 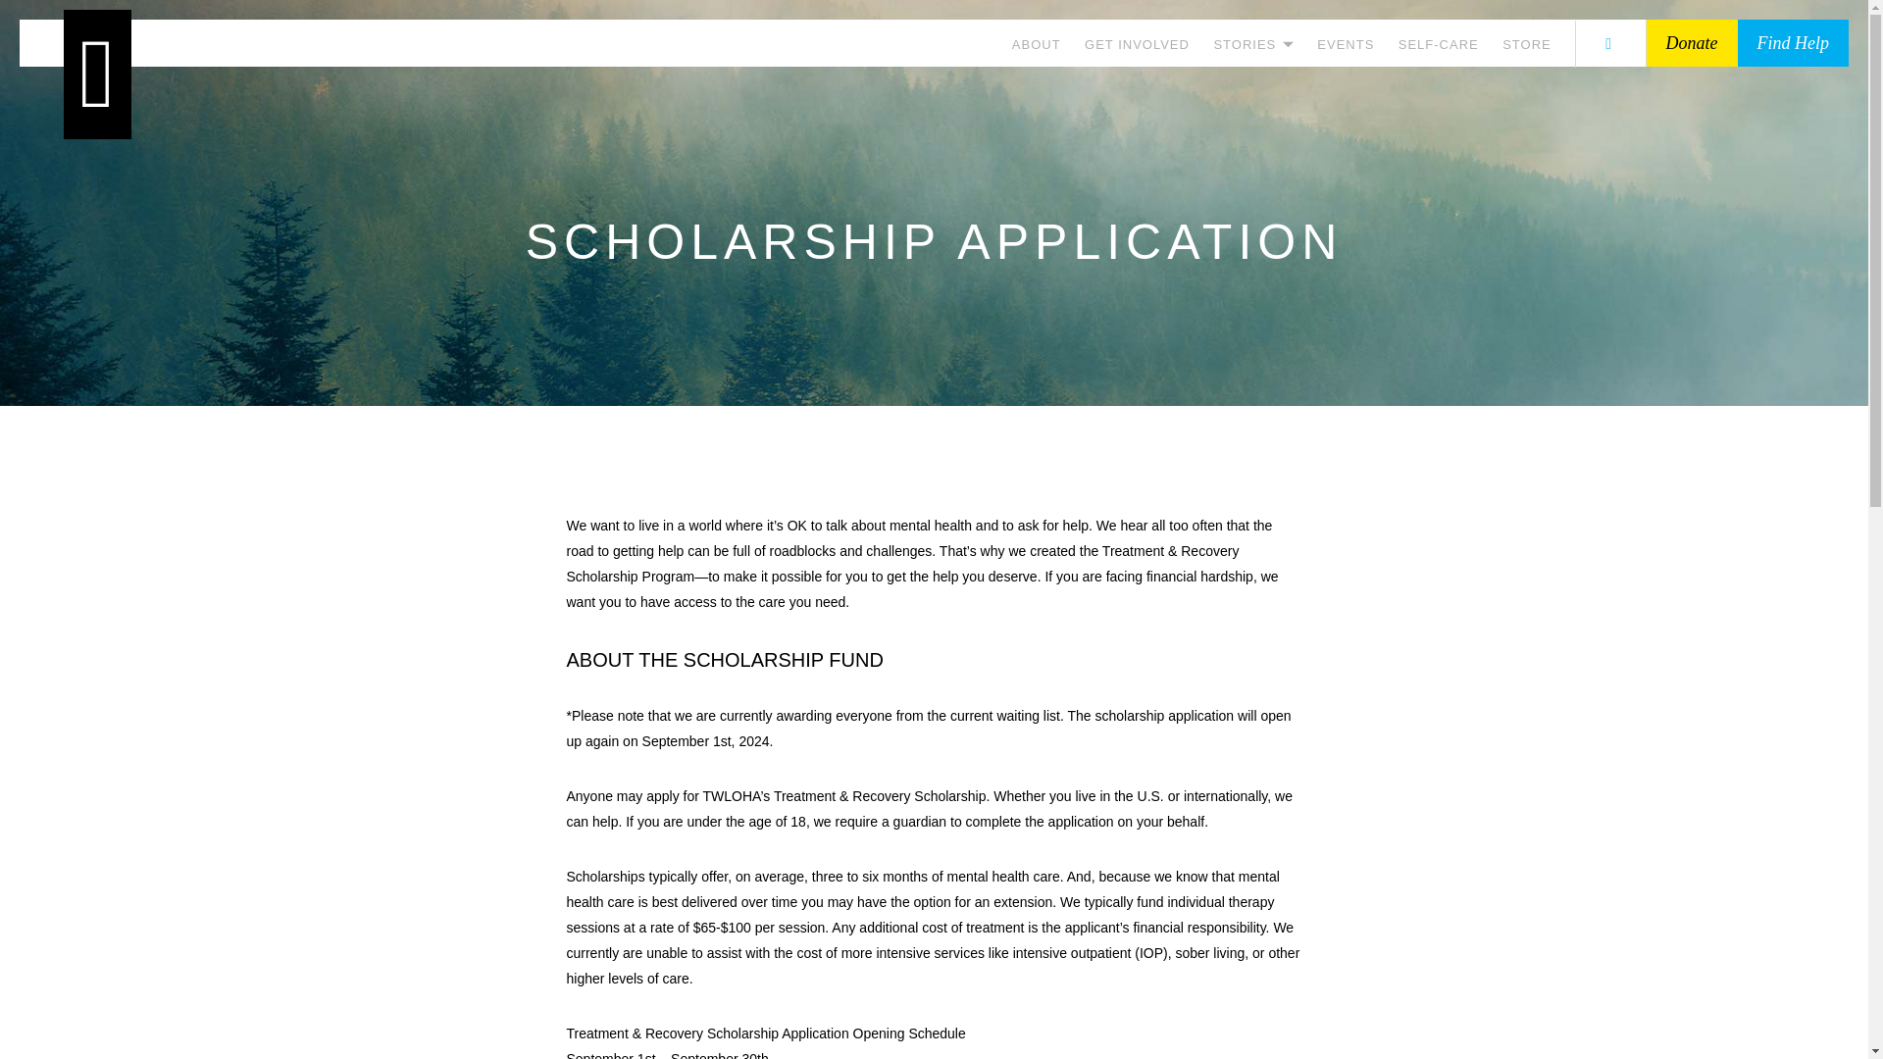 I want to click on STORIES, so click(x=1251, y=43).